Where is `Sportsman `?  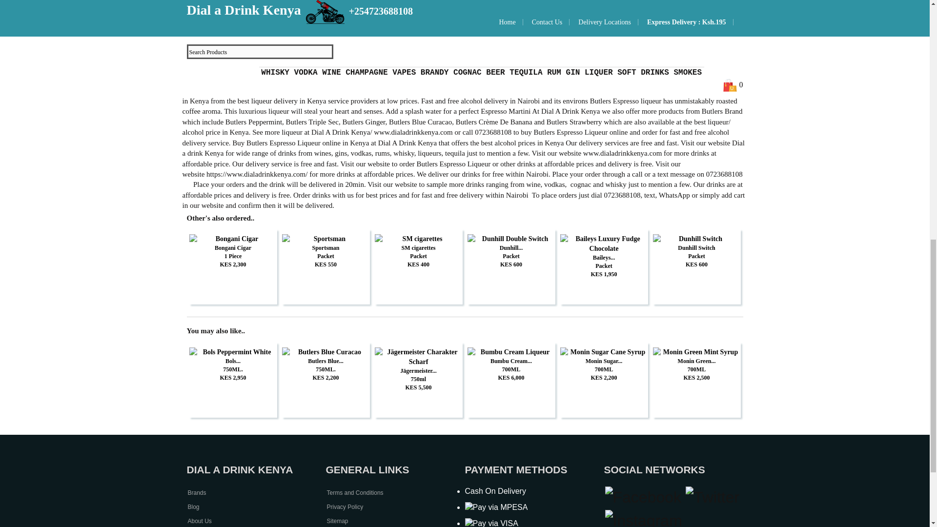 Sportsman  is located at coordinates (326, 239).